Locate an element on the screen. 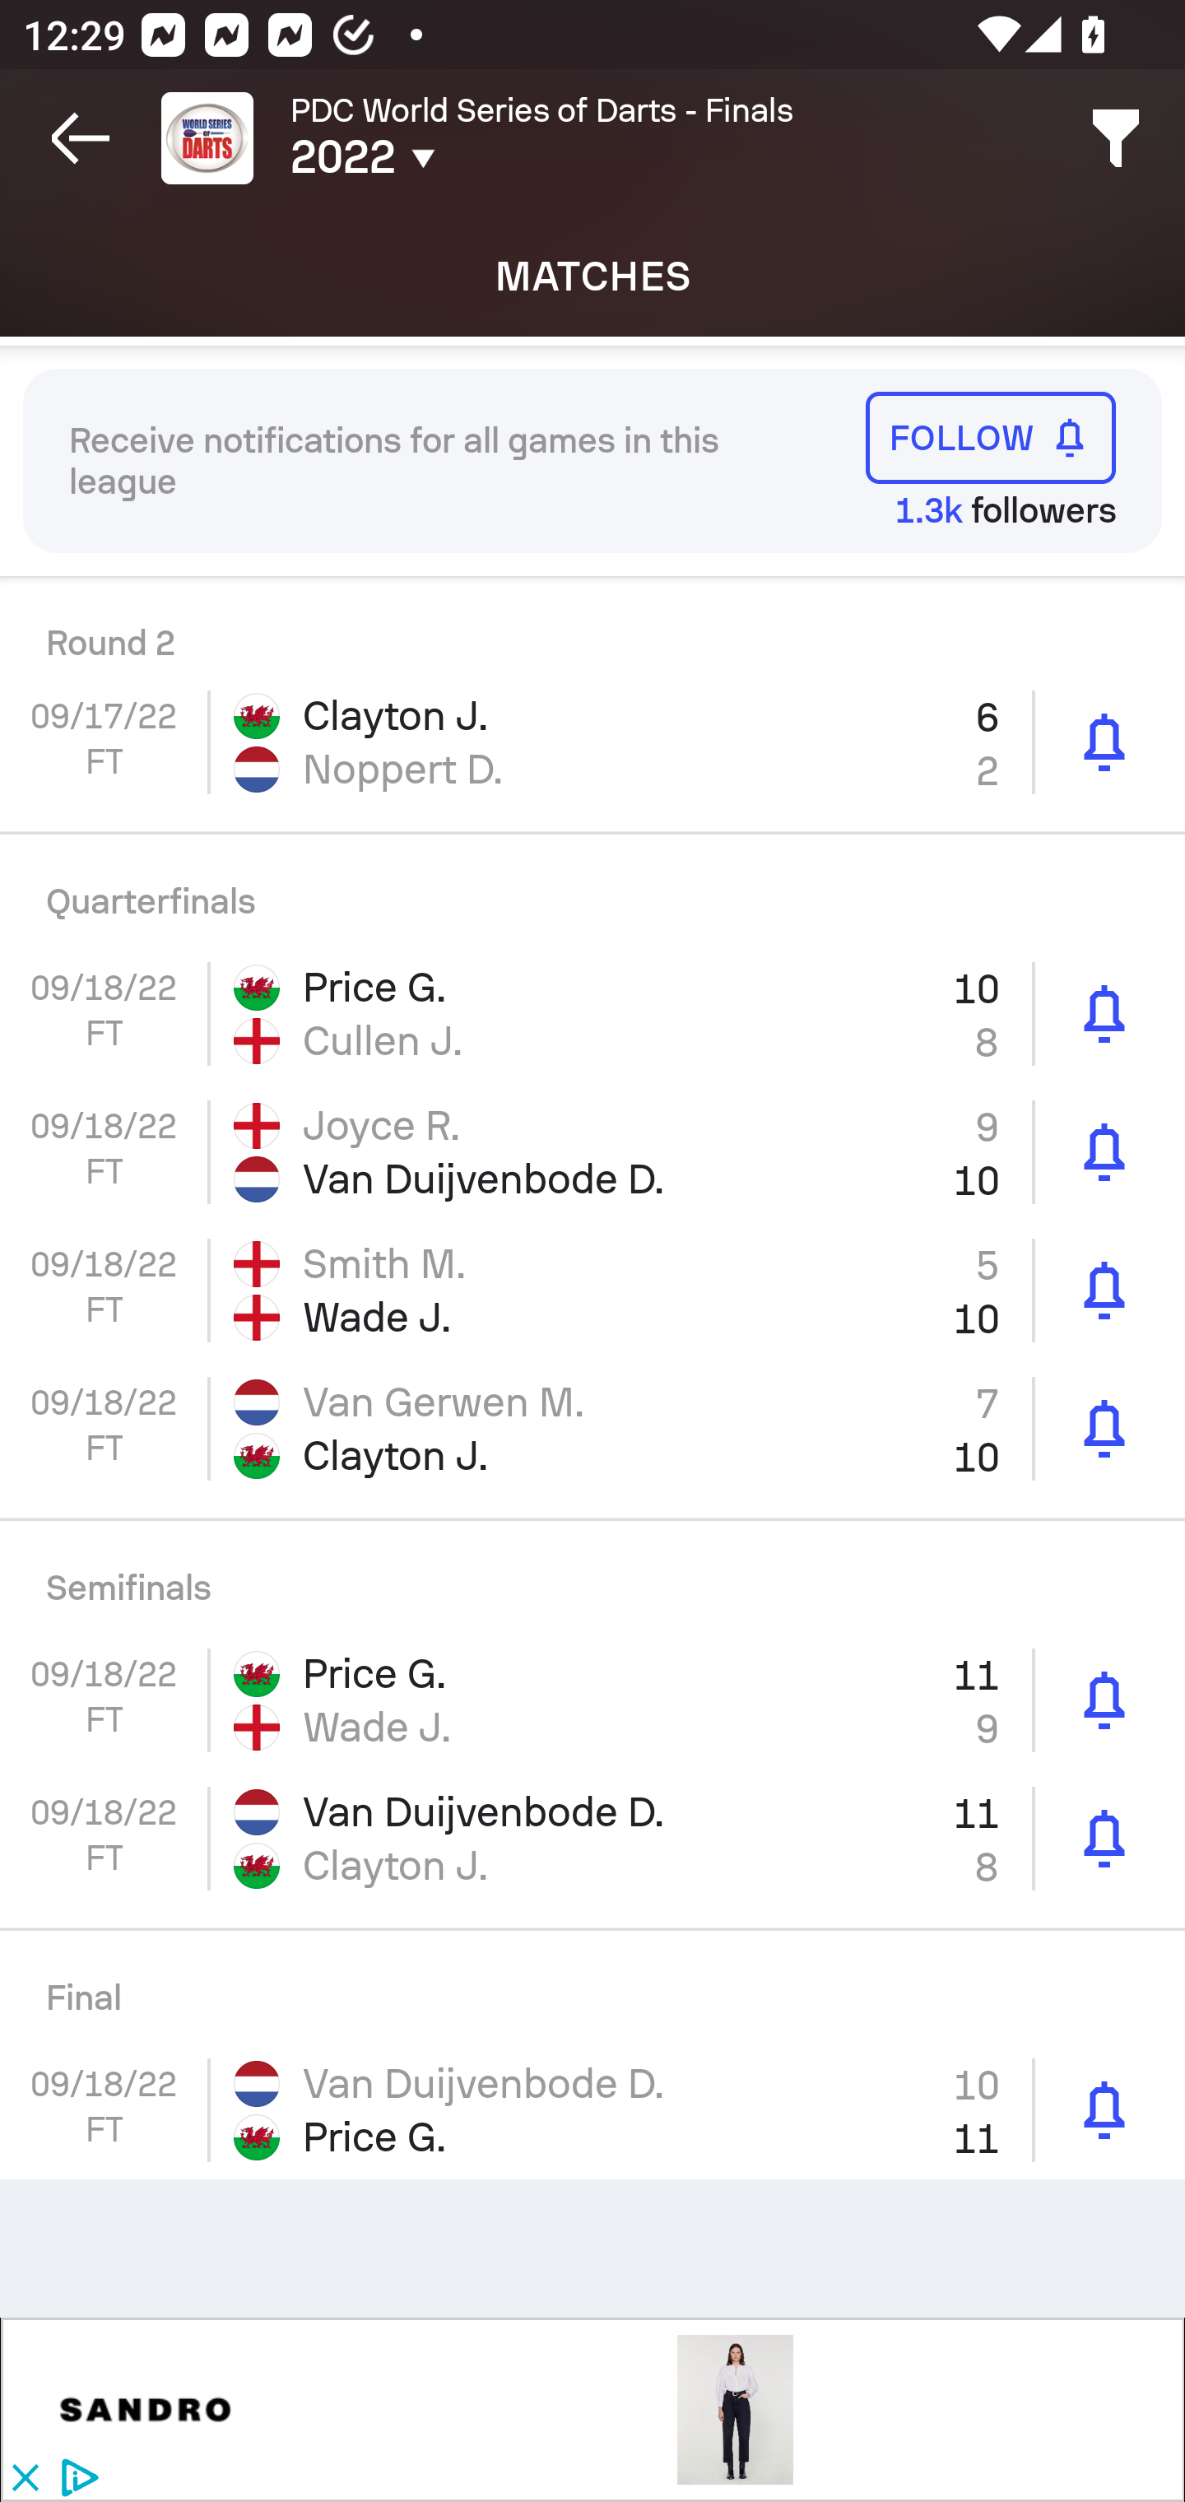  09/18/22 FT Van Duijvenbode D. 10 Price G. 11 is located at coordinates (592, 2110).